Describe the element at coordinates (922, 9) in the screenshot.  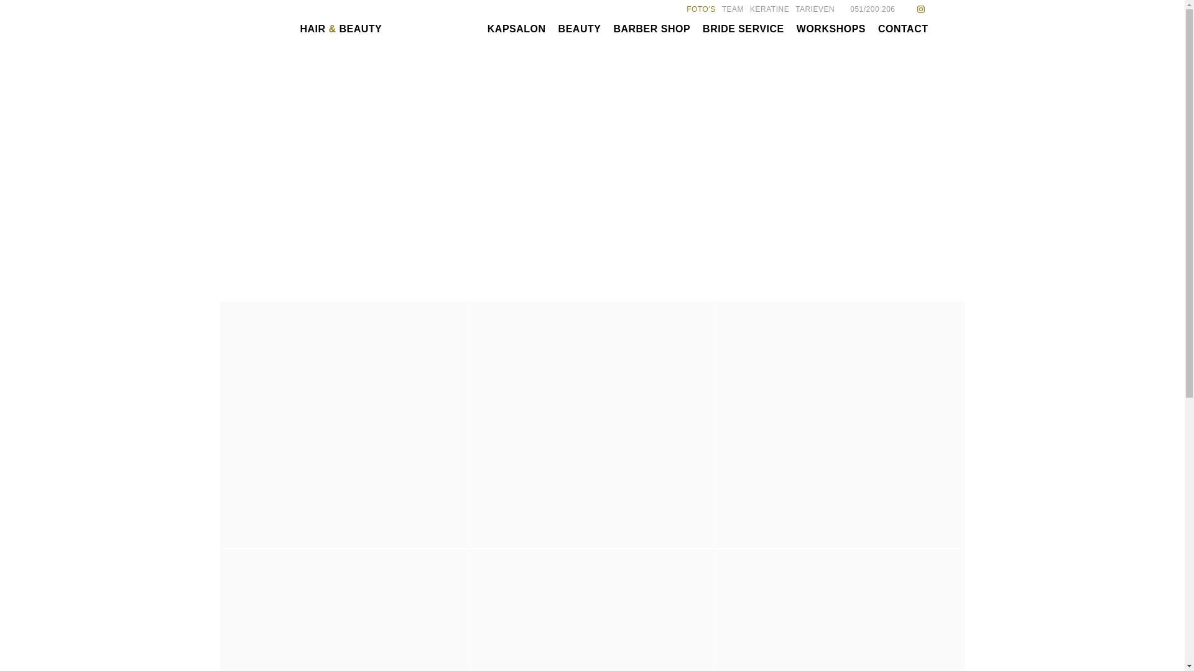
I see `INSTAGRAM` at that location.